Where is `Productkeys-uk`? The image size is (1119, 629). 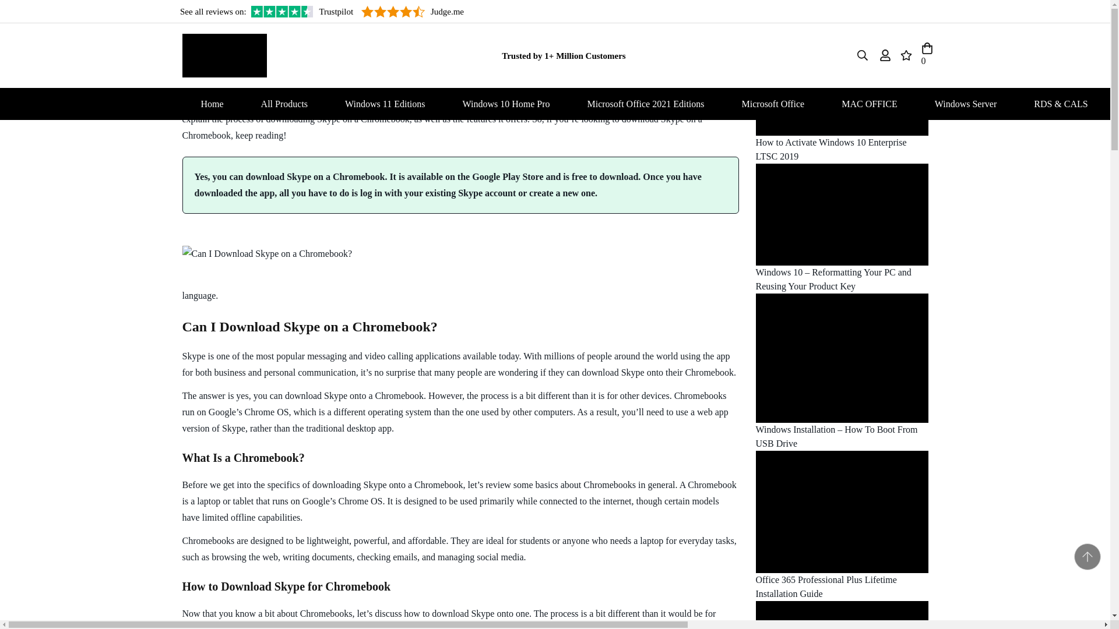
Productkeys-uk is located at coordinates (224, 55).